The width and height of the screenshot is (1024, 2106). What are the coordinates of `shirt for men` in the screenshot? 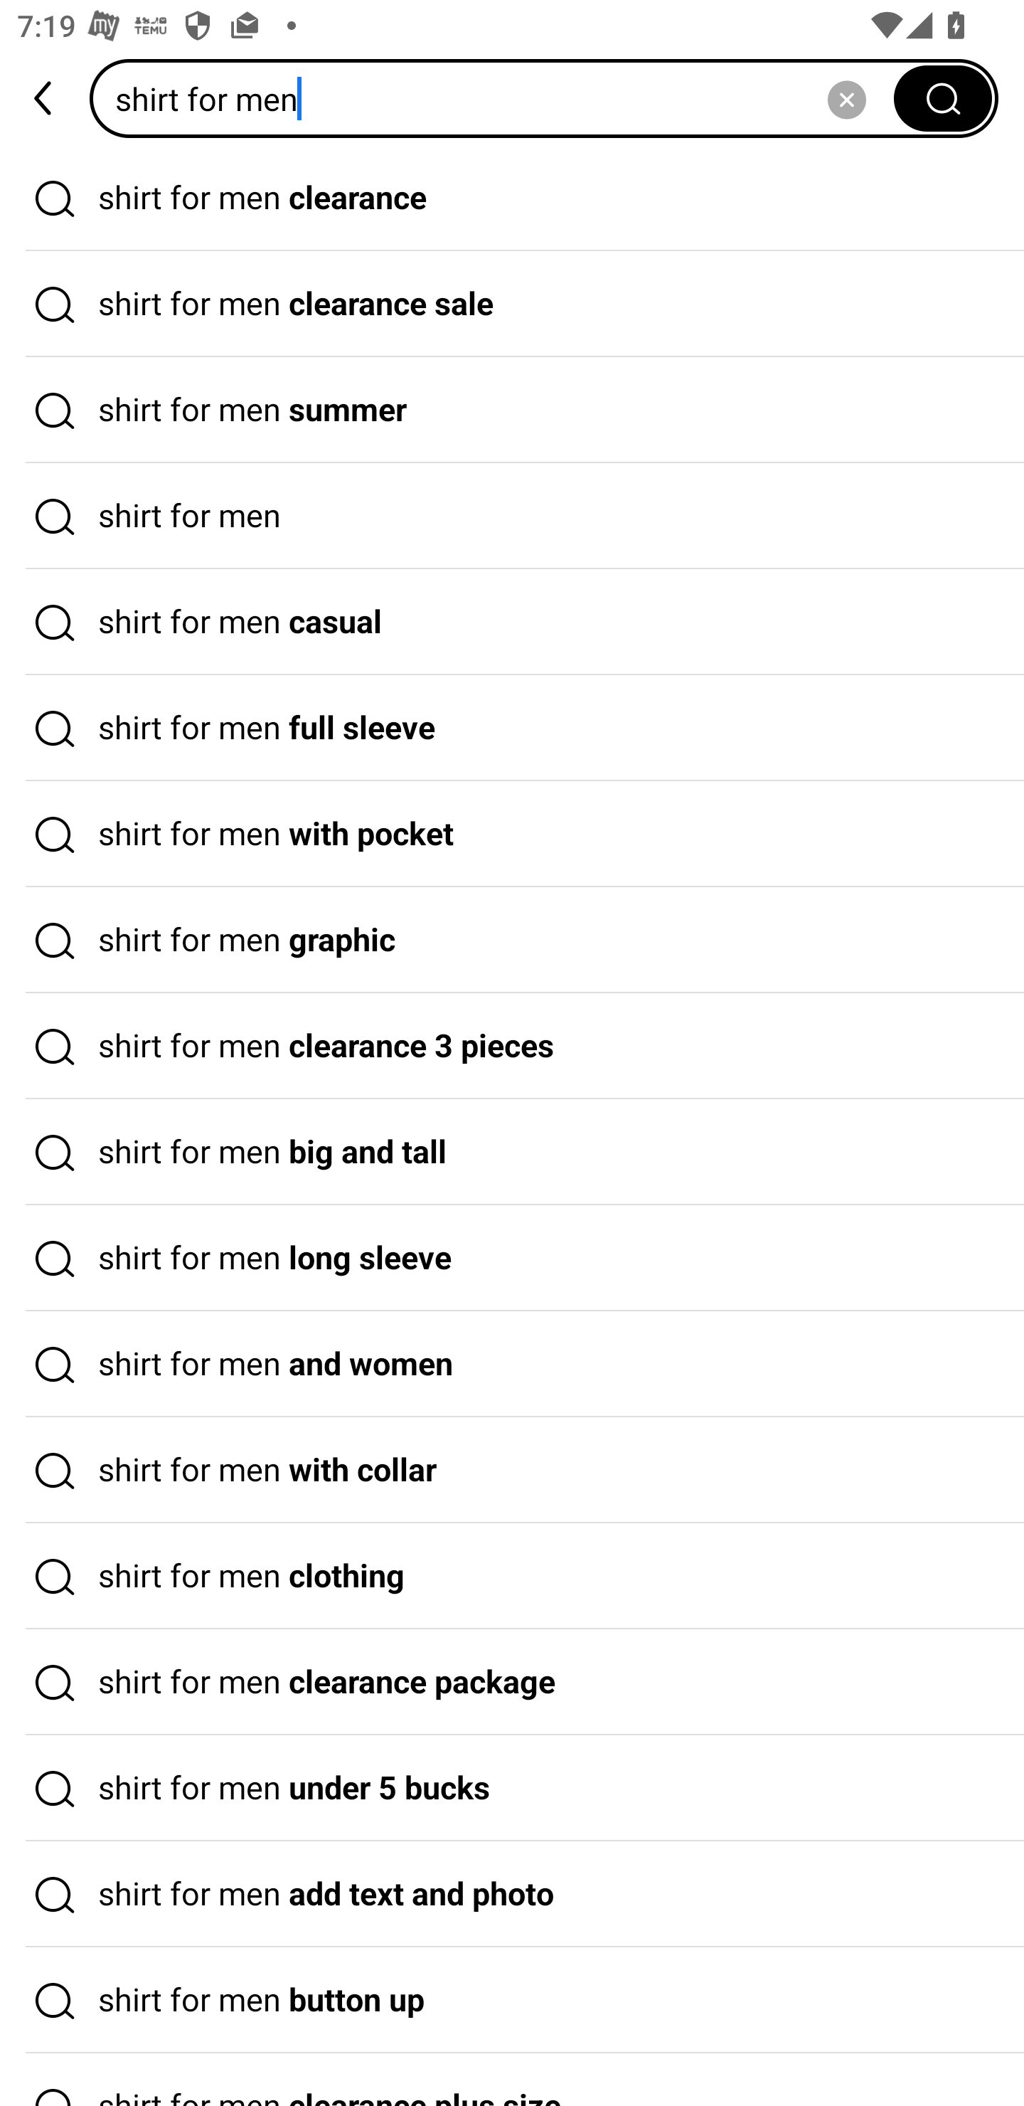 It's located at (500, 98).